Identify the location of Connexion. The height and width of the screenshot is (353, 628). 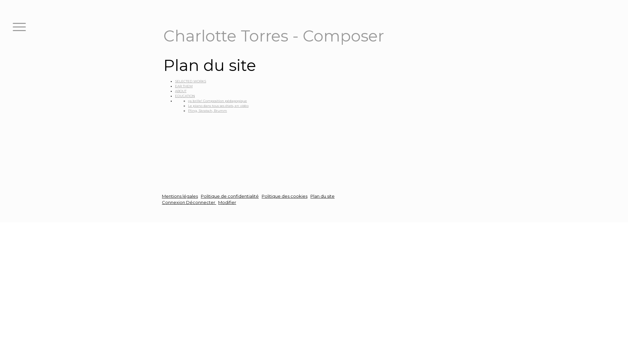
(174, 202).